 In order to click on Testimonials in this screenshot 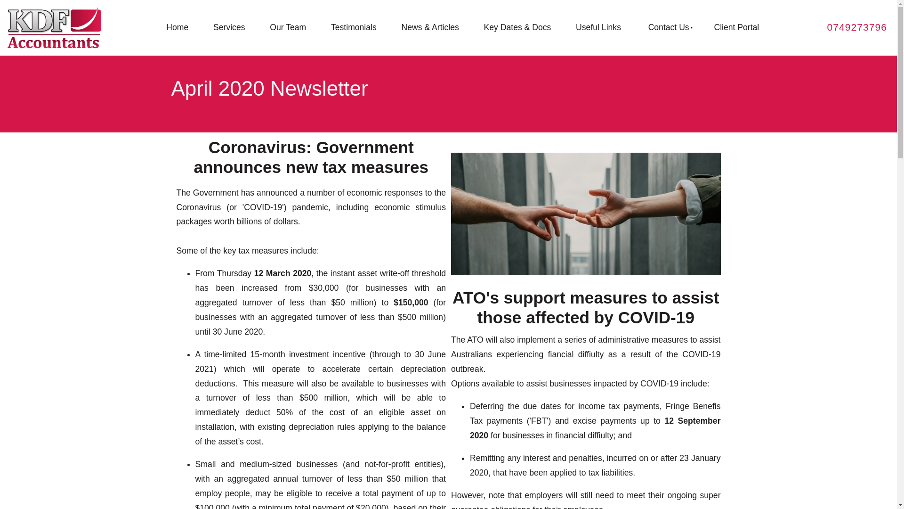, I will do `click(354, 27)`.